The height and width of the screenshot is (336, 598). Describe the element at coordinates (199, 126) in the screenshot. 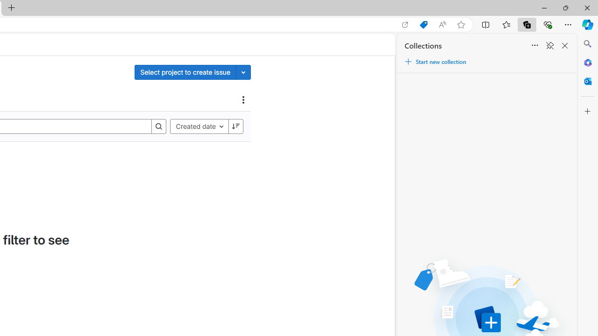

I see `Created date` at that location.